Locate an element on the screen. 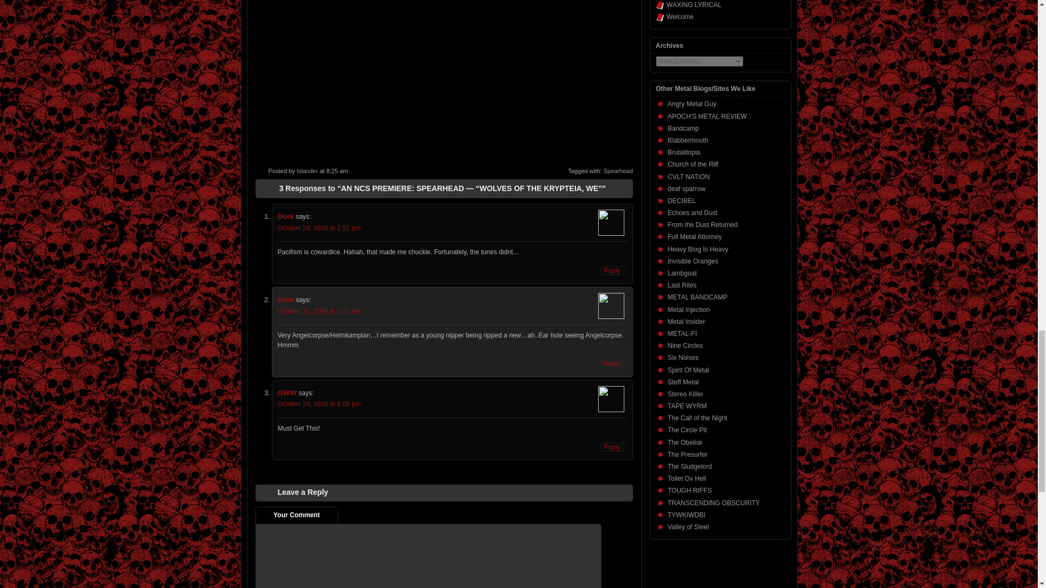  Islander is located at coordinates (307, 170).